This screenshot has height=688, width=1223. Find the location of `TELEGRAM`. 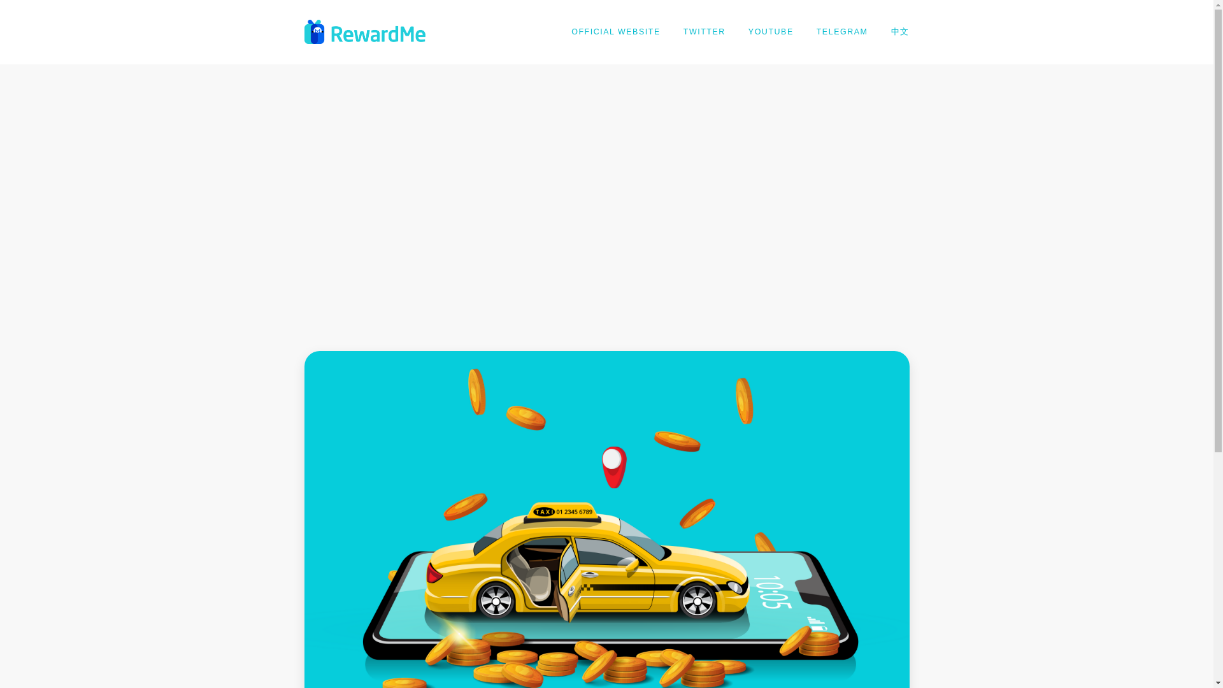

TELEGRAM is located at coordinates (842, 32).